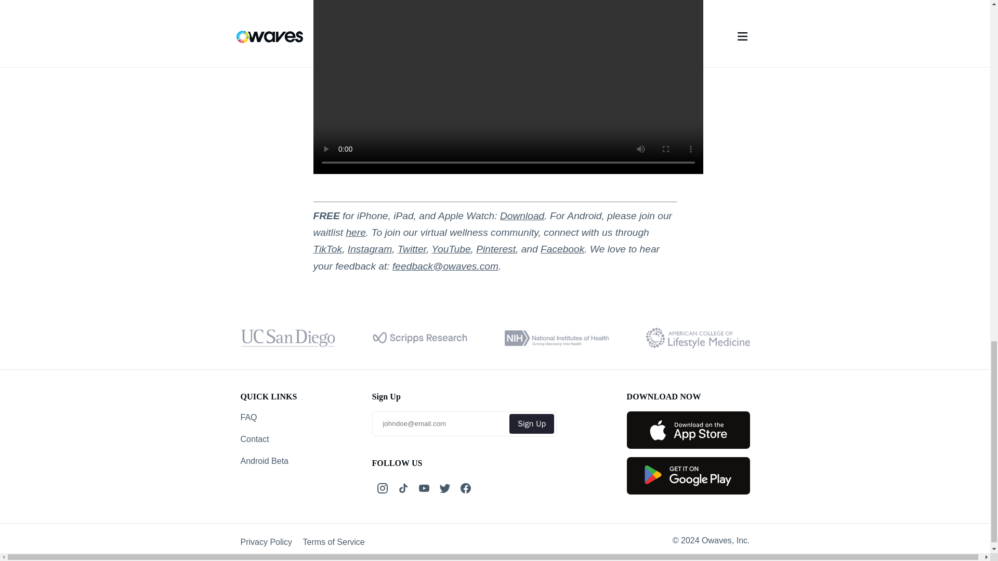 The height and width of the screenshot is (561, 998). I want to click on Twitter, so click(412, 249).